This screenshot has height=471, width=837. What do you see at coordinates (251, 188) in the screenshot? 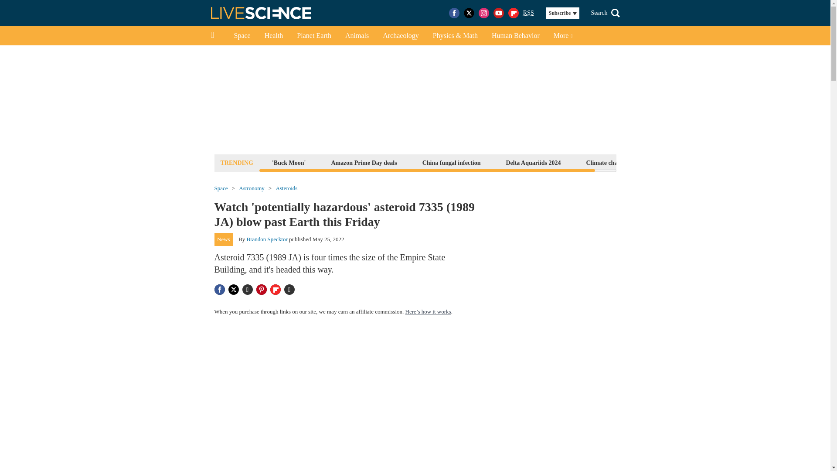
I see `Astronomy` at bounding box center [251, 188].